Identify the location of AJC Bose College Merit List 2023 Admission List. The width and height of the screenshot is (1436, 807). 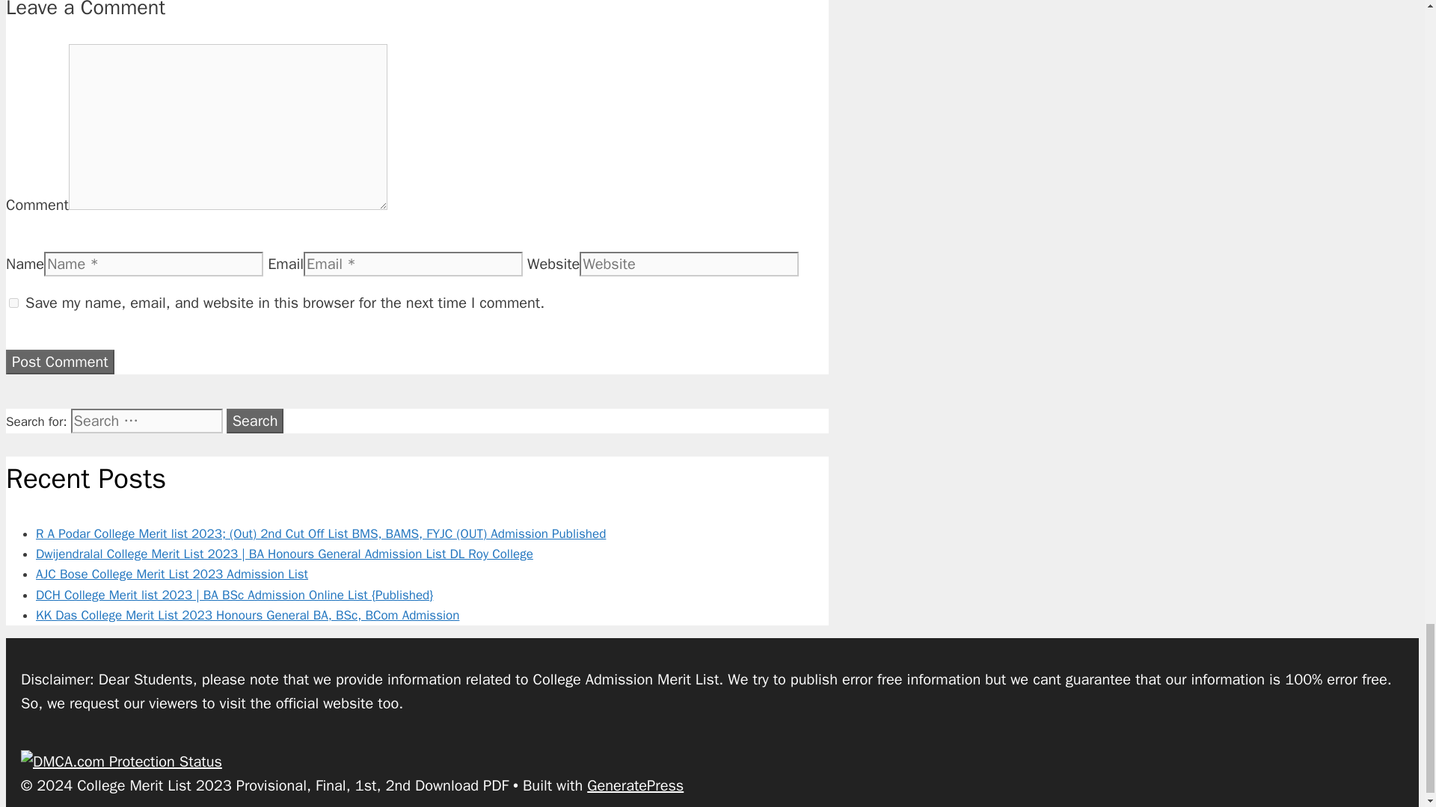
(172, 574).